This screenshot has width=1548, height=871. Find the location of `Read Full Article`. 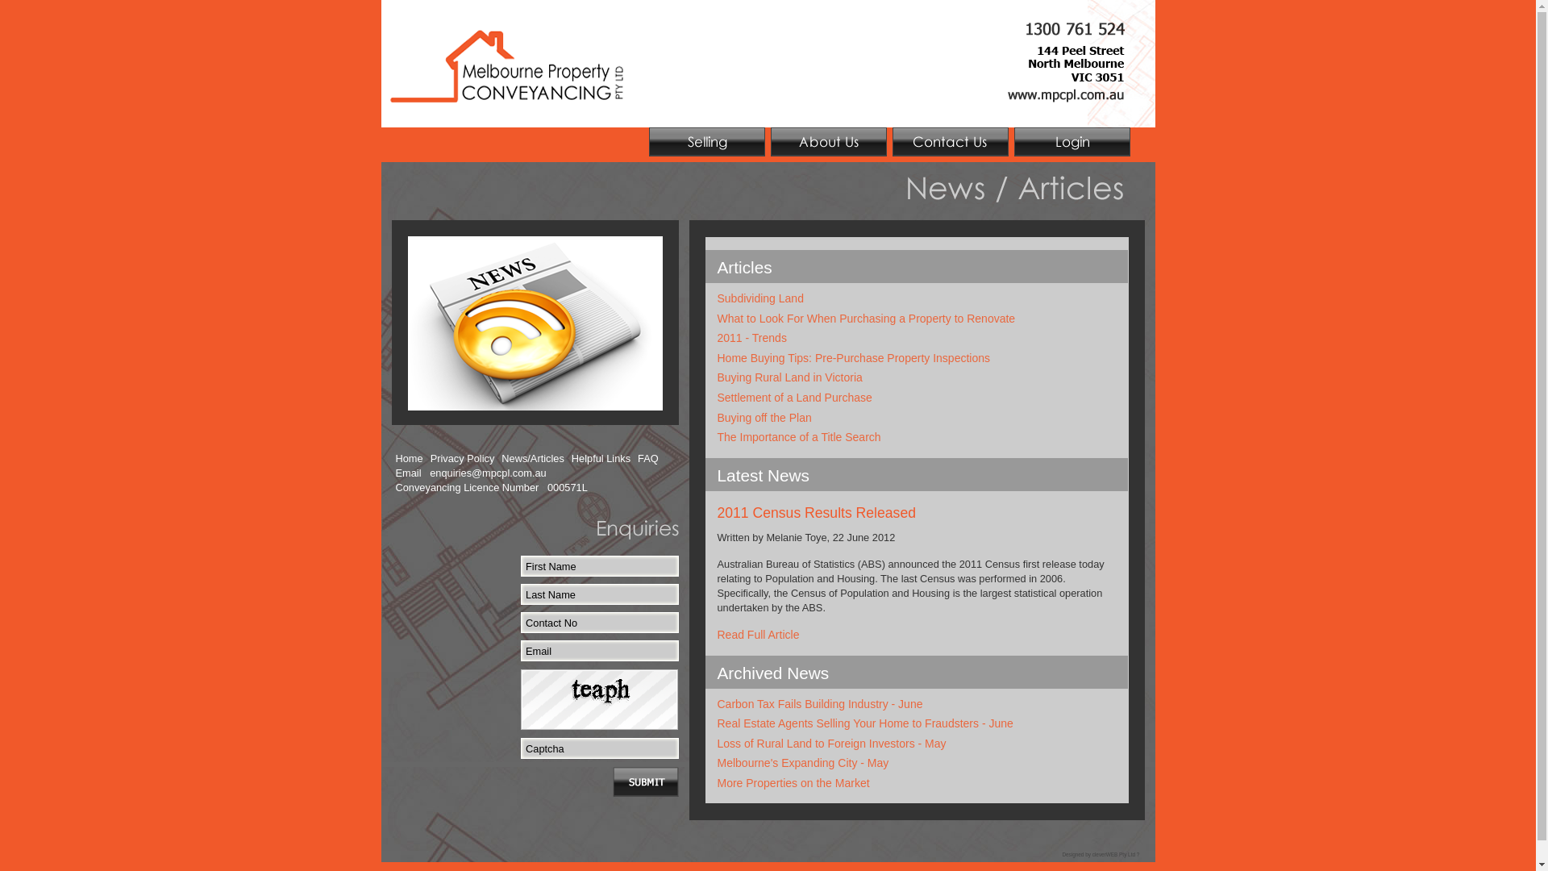

Read Full Article is located at coordinates (759, 635).